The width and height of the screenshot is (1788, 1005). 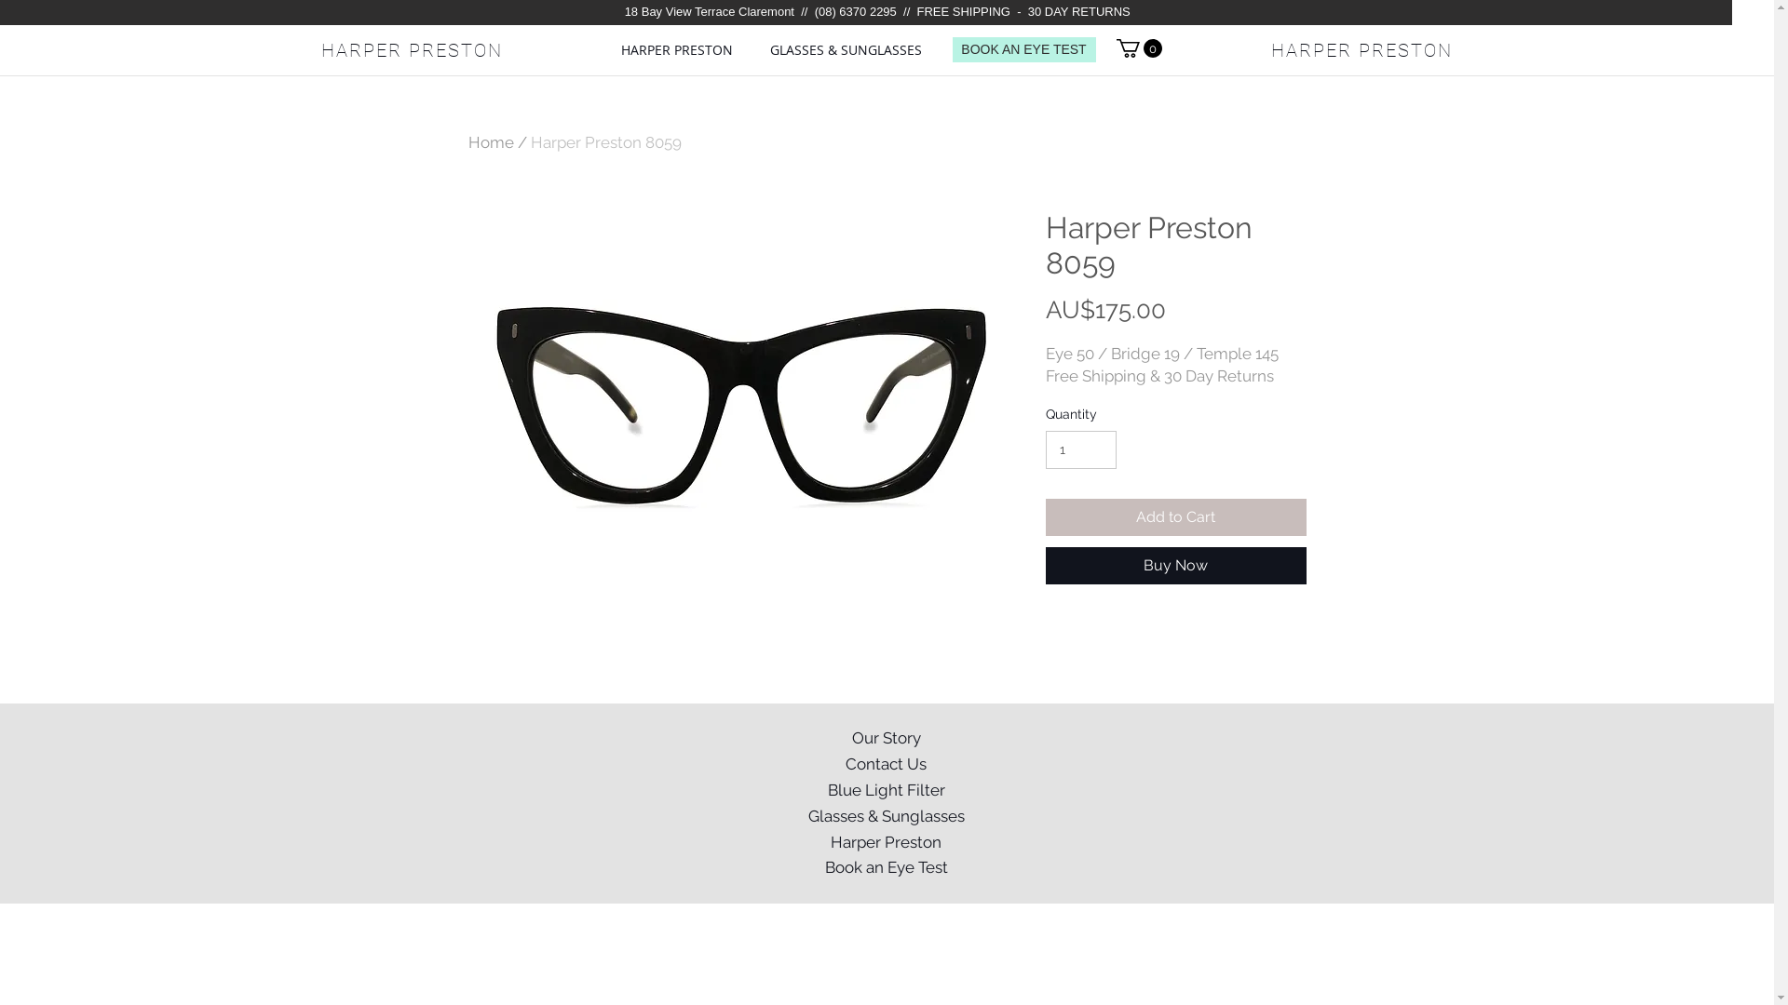 What do you see at coordinates (886, 843) in the screenshot?
I see `Harper Preston` at bounding box center [886, 843].